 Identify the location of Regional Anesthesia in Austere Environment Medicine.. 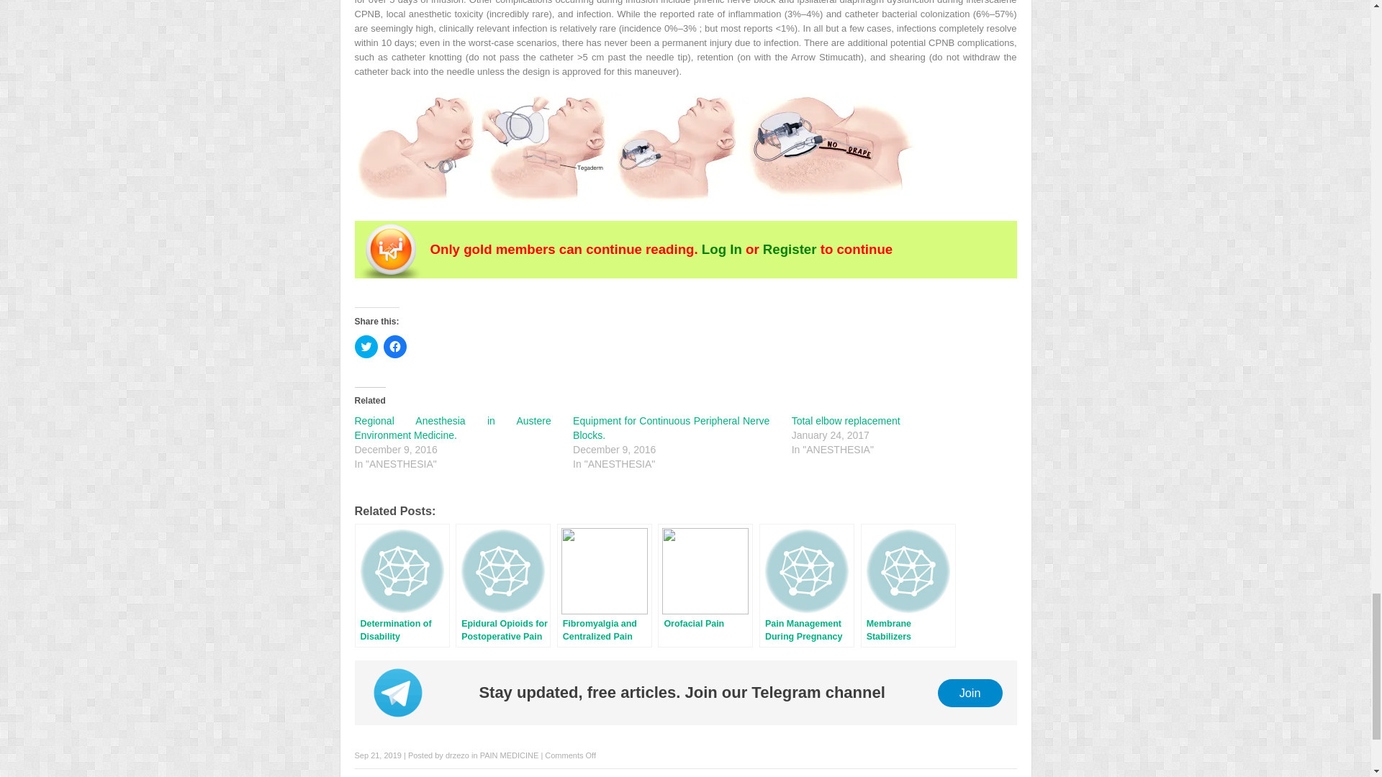
(452, 427).